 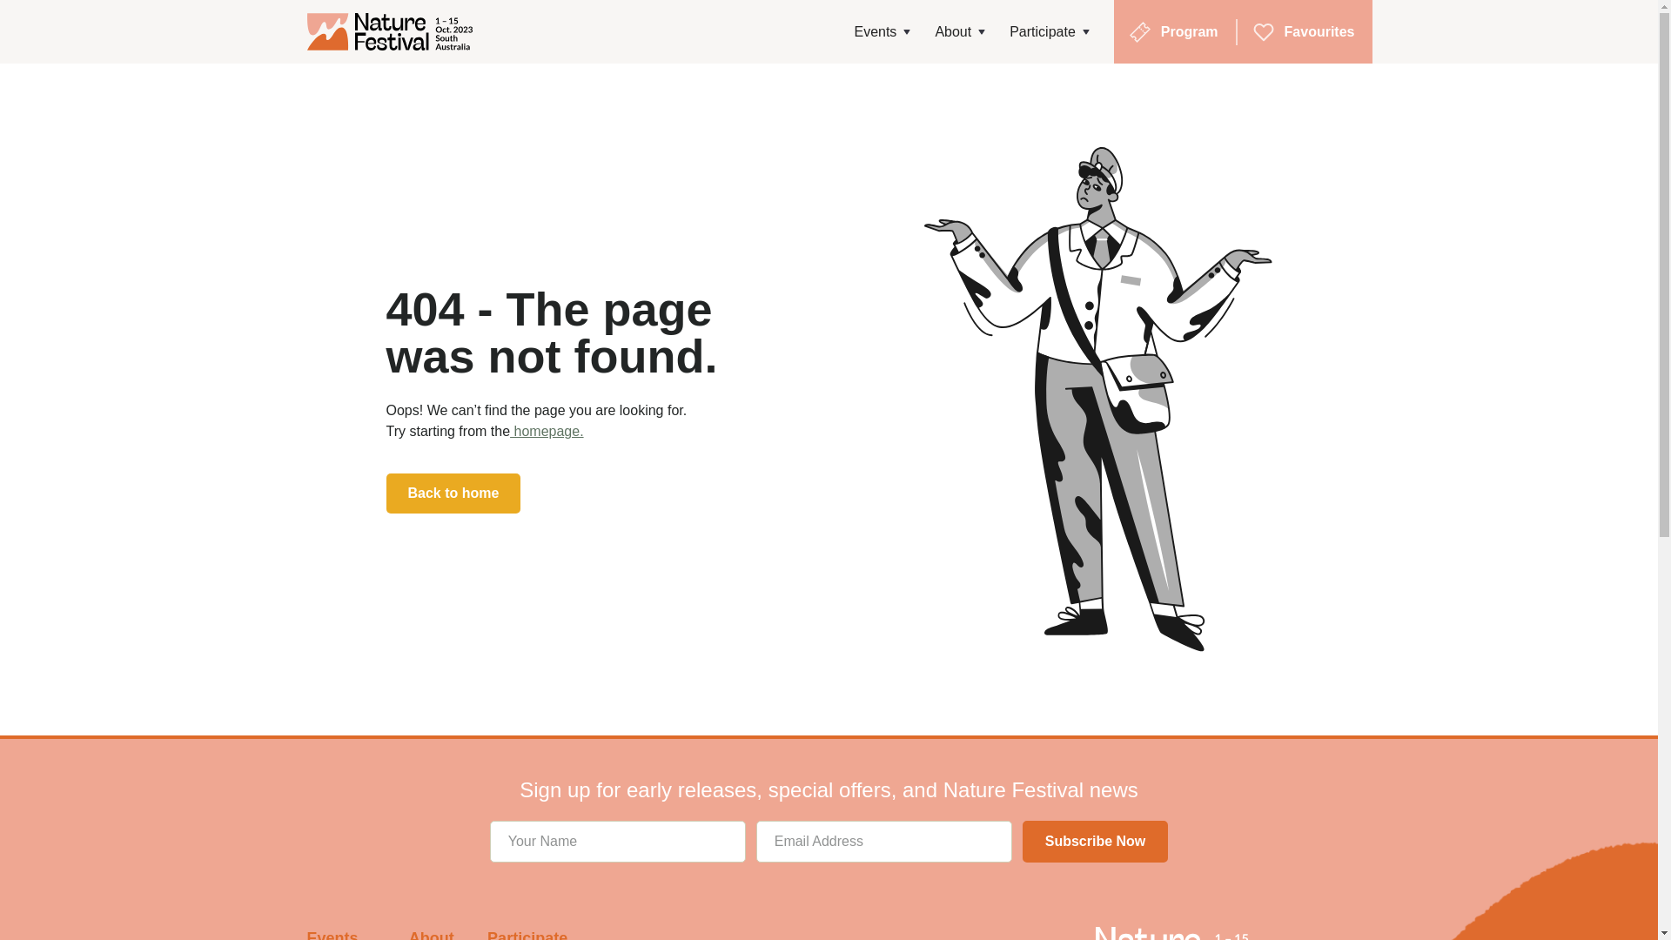 What do you see at coordinates (454, 493) in the screenshot?
I see `Back to home` at bounding box center [454, 493].